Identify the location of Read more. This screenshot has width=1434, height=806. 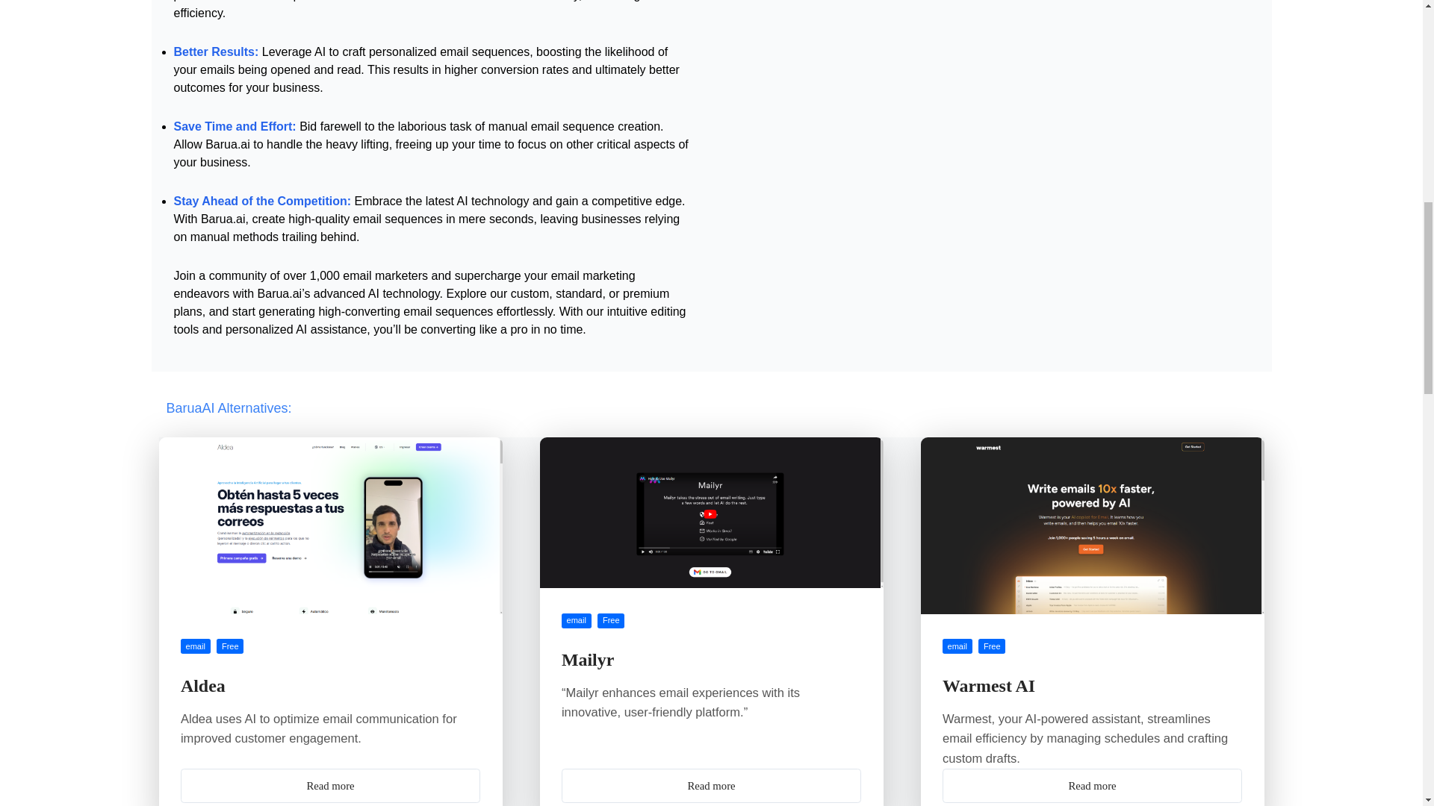
(1092, 785).